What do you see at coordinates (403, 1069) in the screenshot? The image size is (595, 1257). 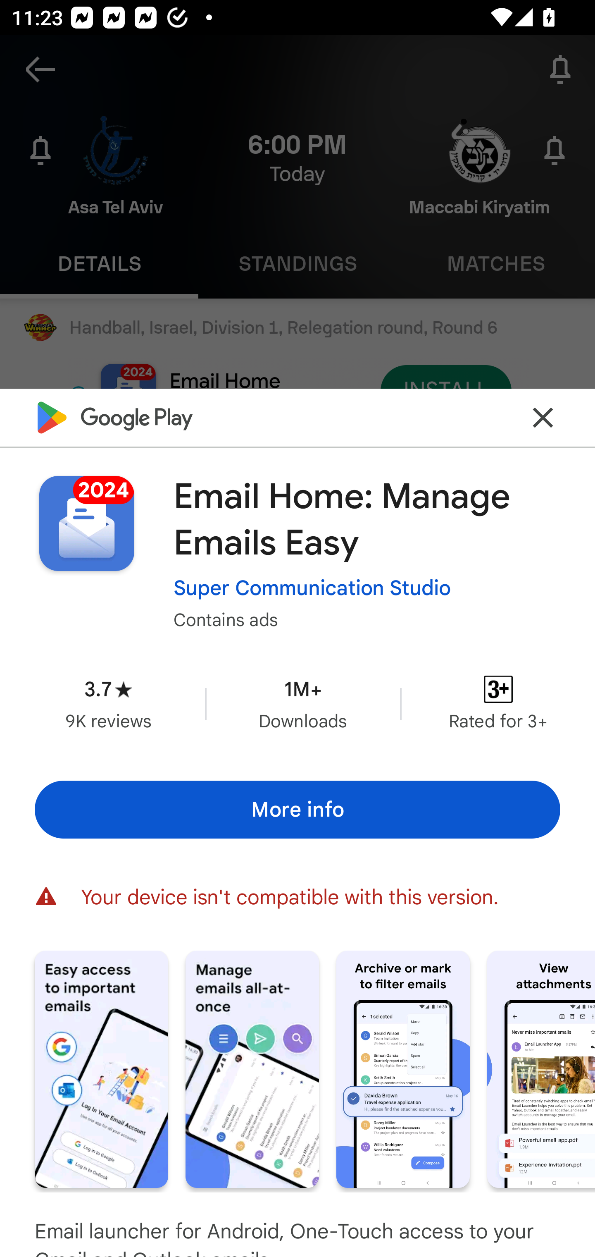 I see `Screenshot "3" of "6"` at bounding box center [403, 1069].